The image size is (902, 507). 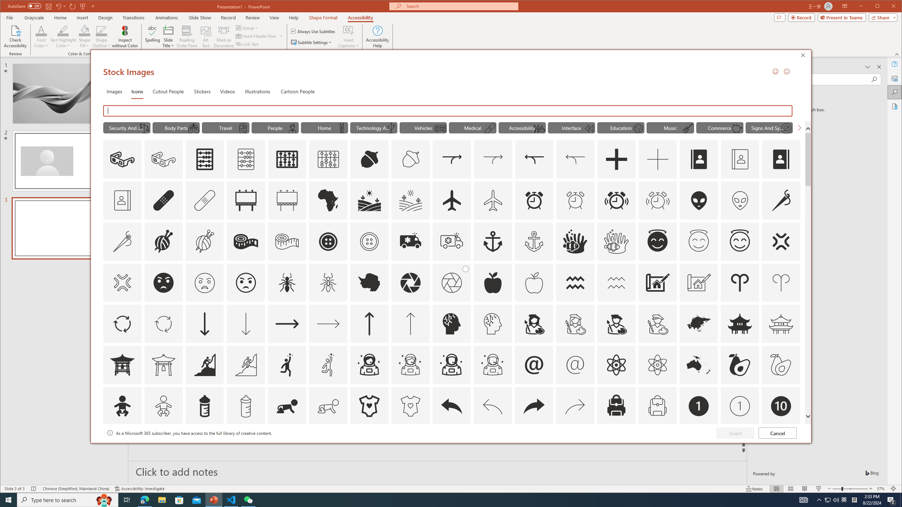 I want to click on AutomationID: Icons_AddressBook_LTR_M, so click(x=740, y=159).